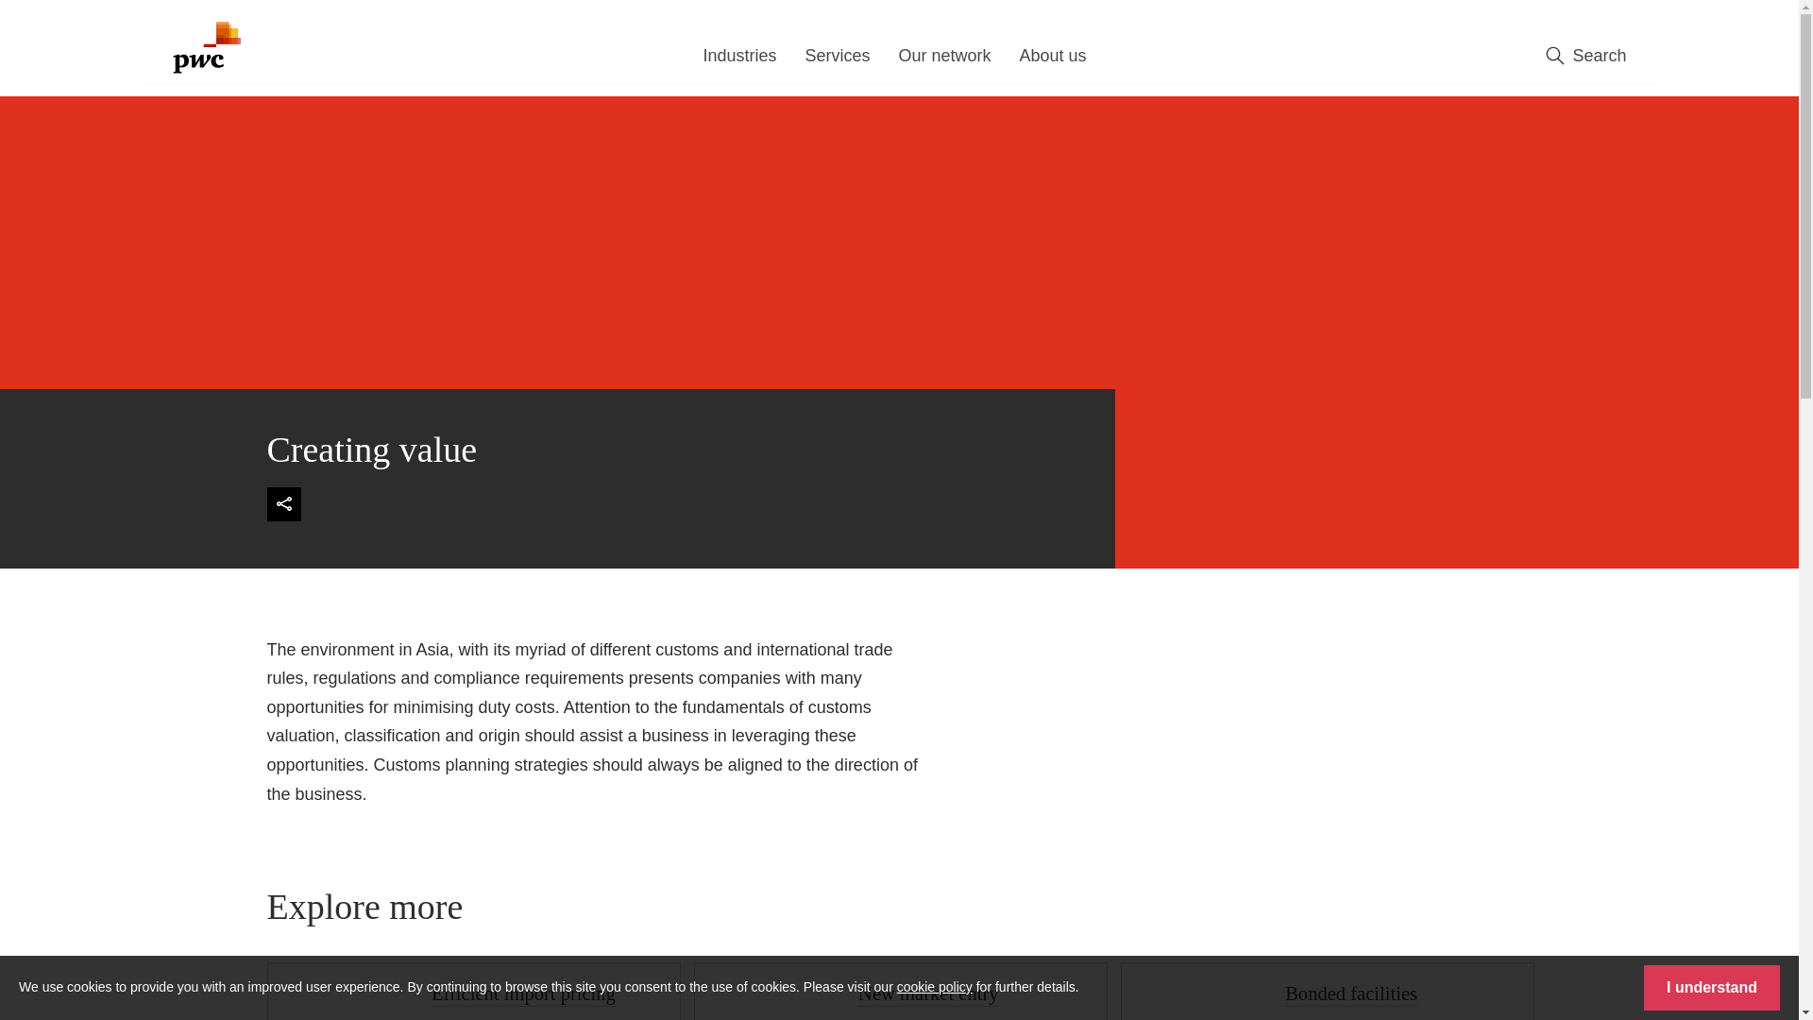  Describe the element at coordinates (738, 61) in the screenshot. I see `Industries` at that location.